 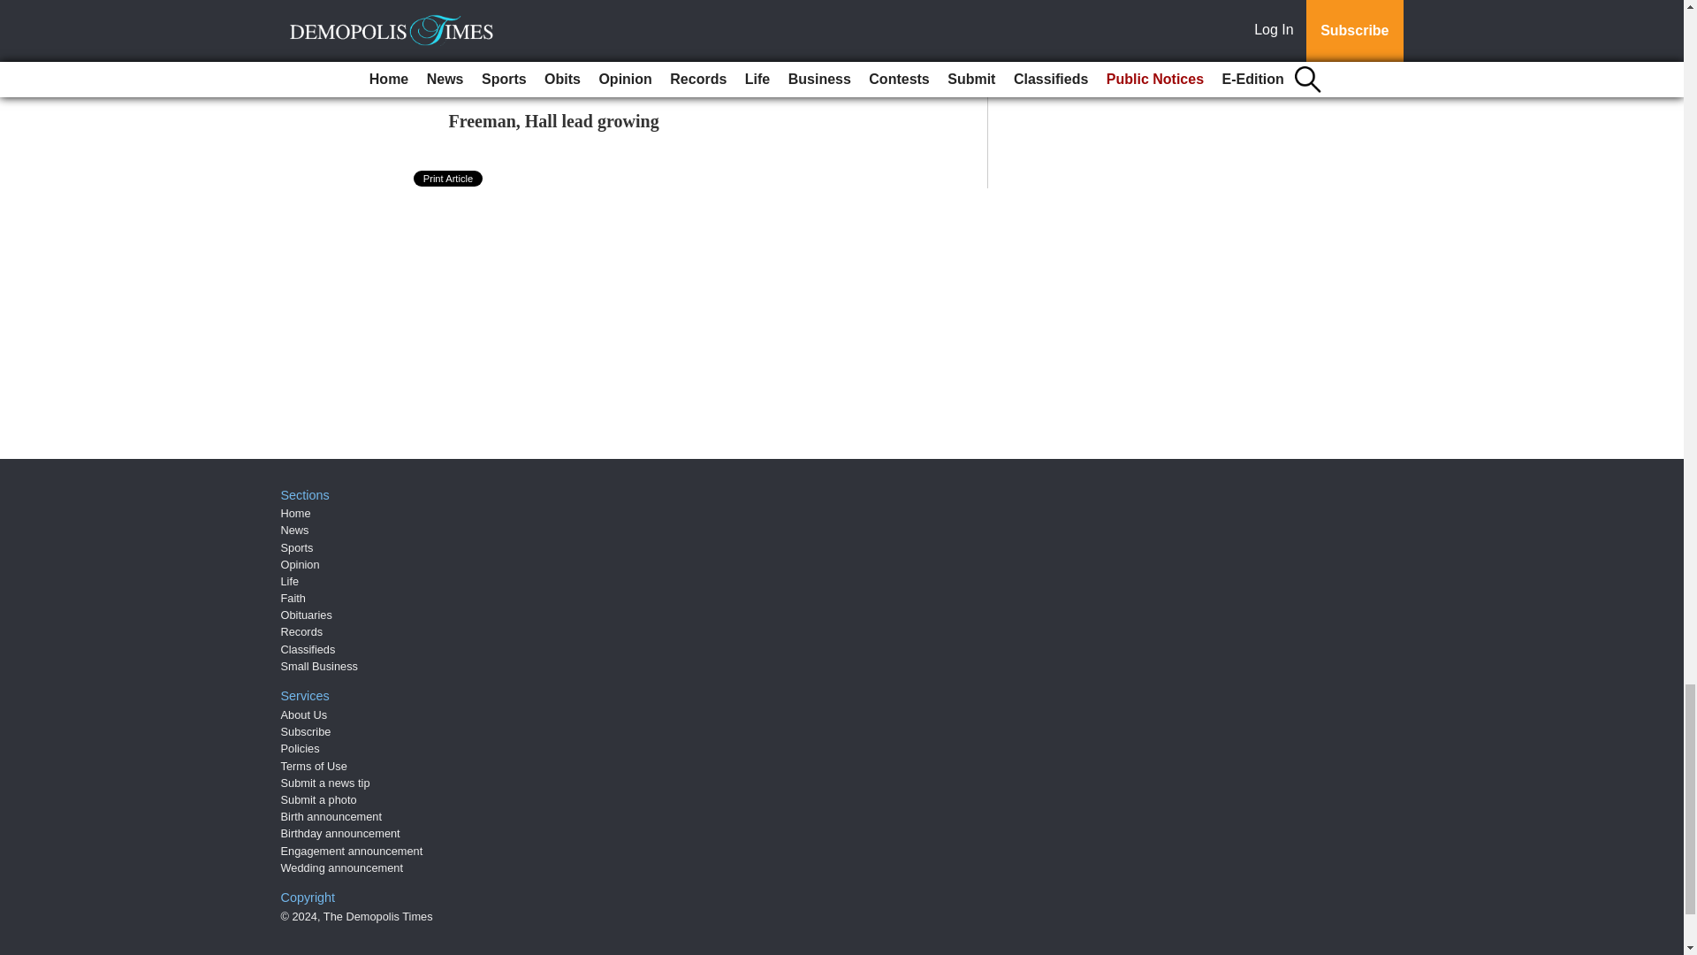 I want to click on Print Article, so click(x=449, y=179).